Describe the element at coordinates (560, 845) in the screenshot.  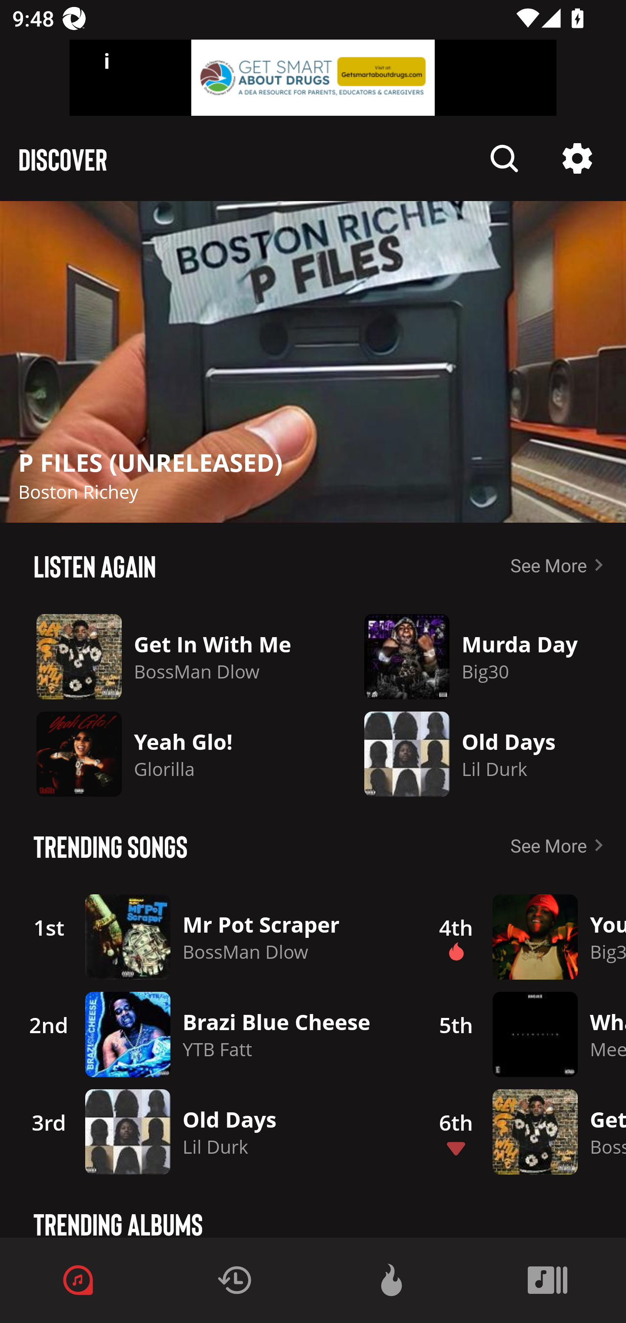
I see `See More` at that location.